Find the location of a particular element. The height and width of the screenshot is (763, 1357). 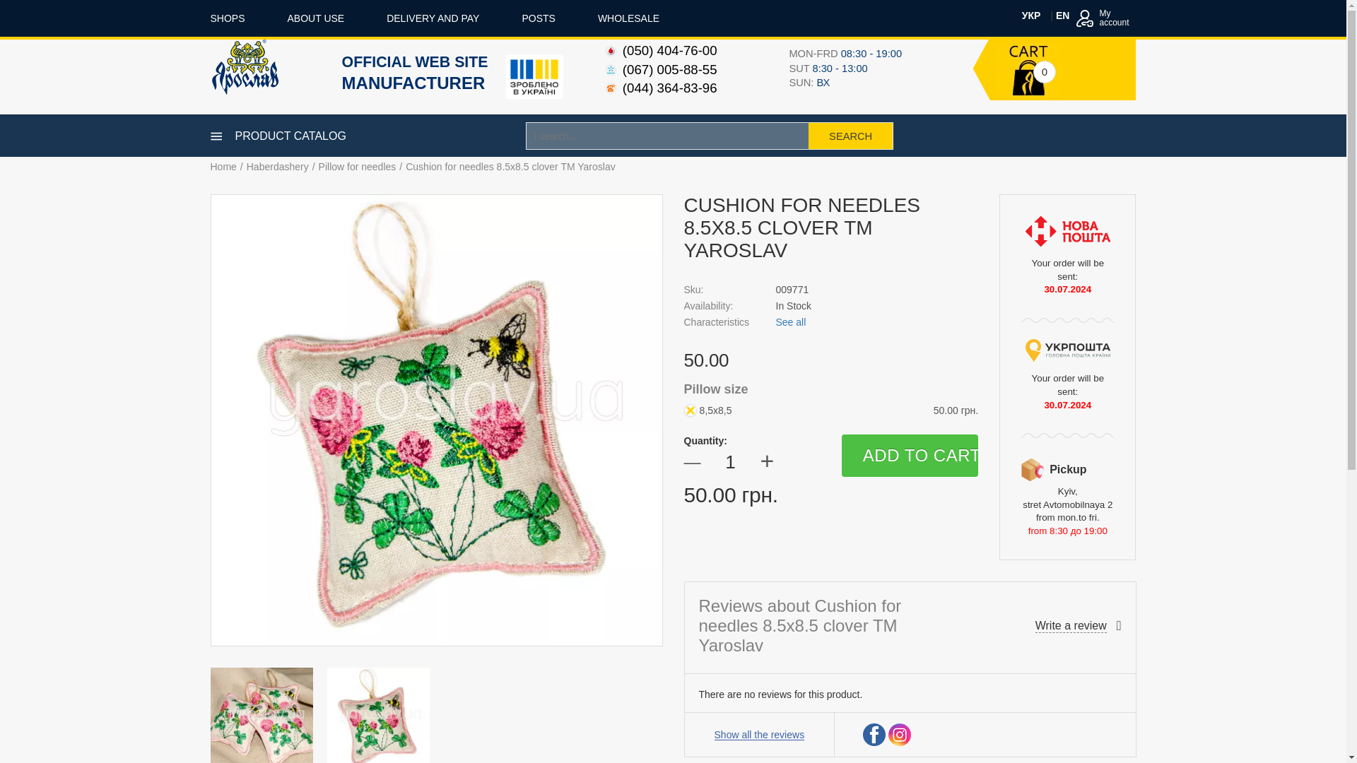

DELIVERY AND PAY is located at coordinates (1103, 18).